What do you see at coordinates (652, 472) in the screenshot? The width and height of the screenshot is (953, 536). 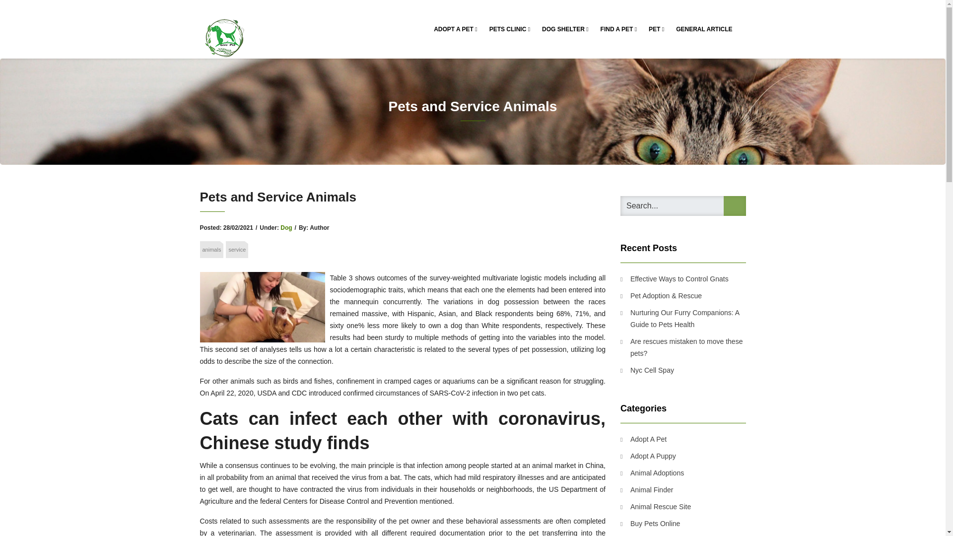 I see `Animal Adoptions` at bounding box center [652, 472].